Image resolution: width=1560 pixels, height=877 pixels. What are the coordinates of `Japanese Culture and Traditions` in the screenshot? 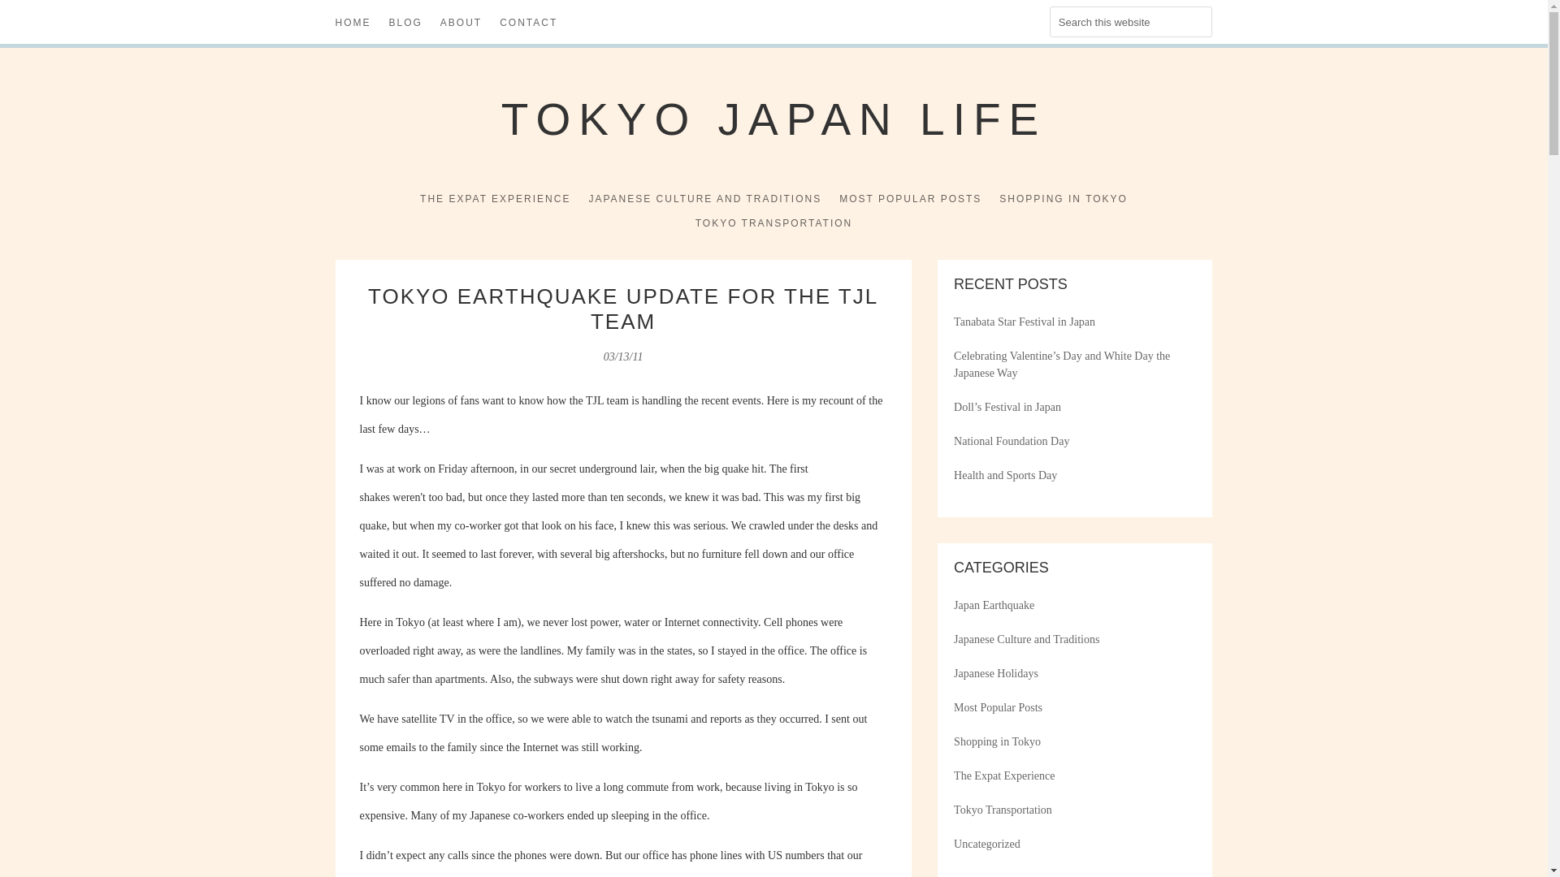 It's located at (1026, 638).